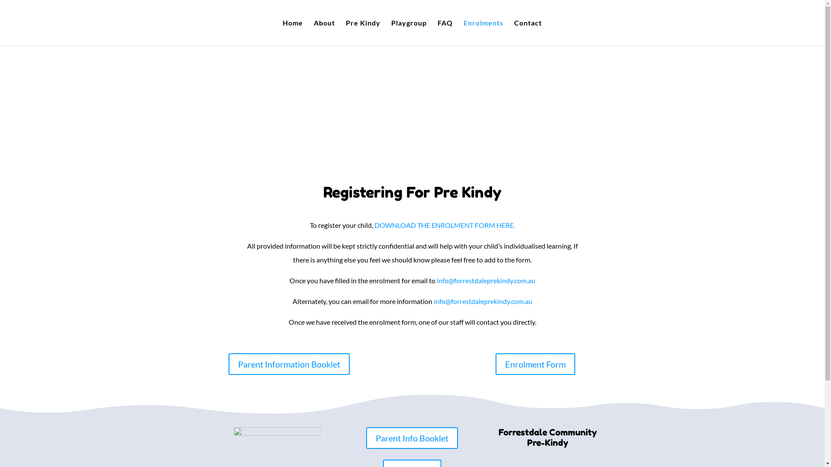 Image resolution: width=831 pixels, height=467 pixels. What do you see at coordinates (445, 33) in the screenshot?
I see `FAQ` at bounding box center [445, 33].